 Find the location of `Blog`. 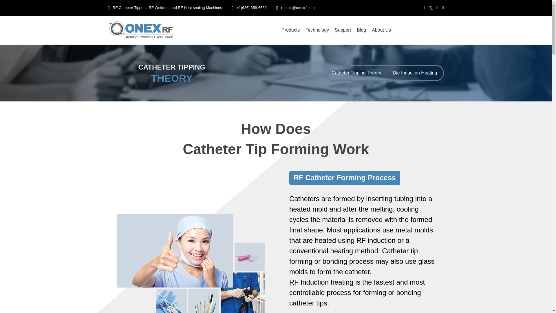

Blog is located at coordinates (361, 30).